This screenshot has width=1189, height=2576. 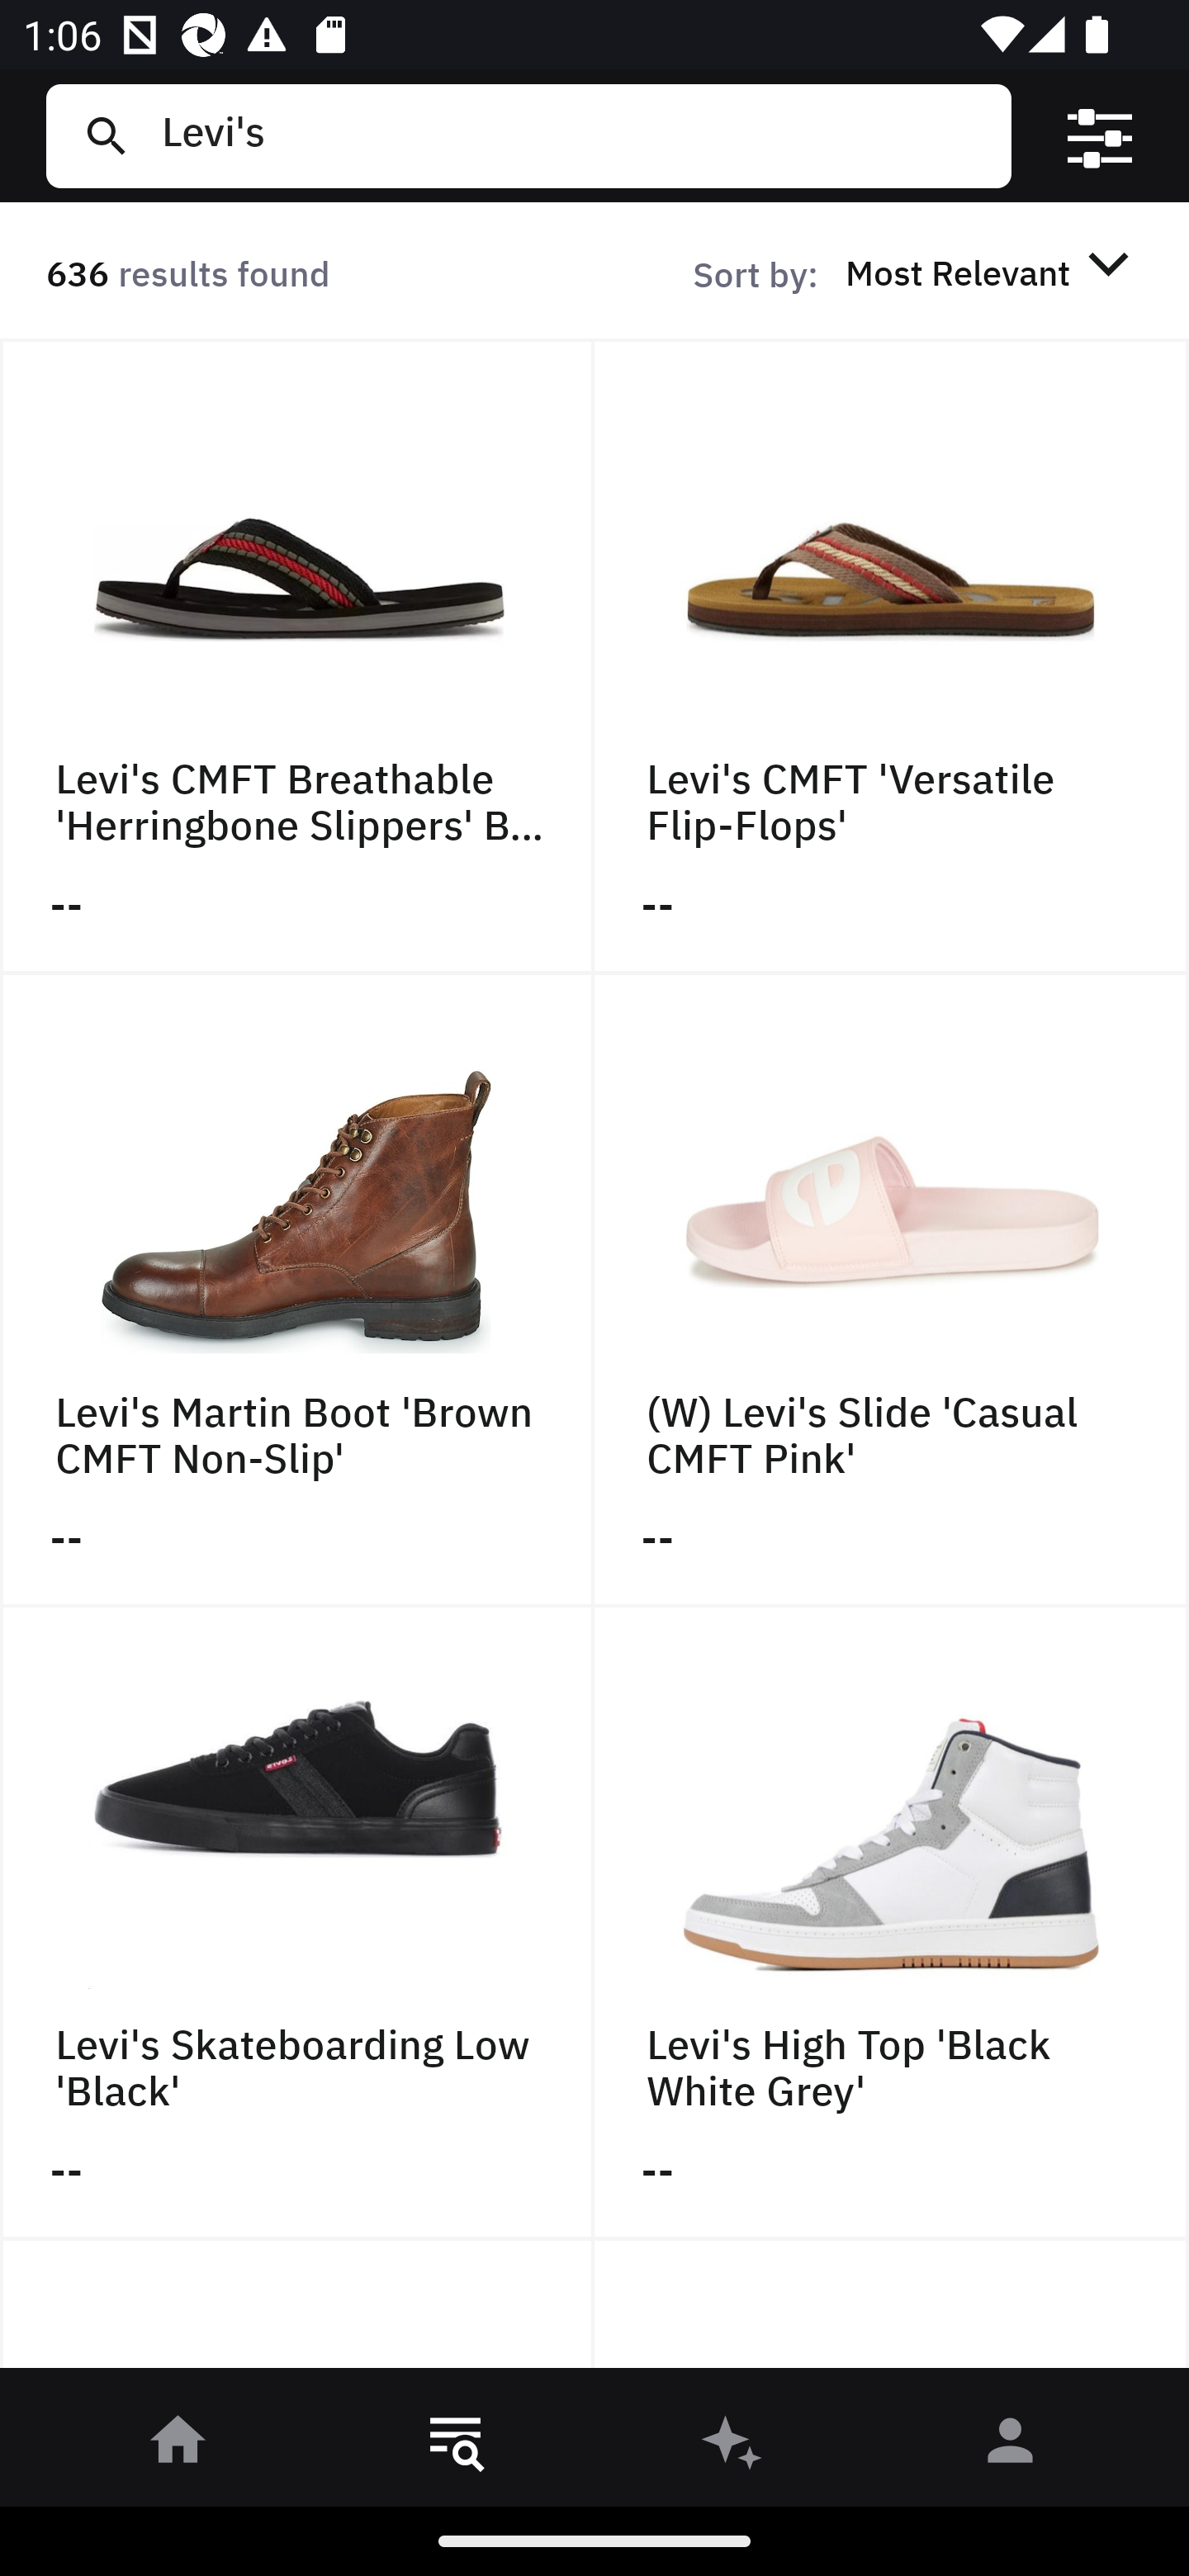 What do you see at coordinates (733, 2446) in the screenshot?
I see `󰫢` at bounding box center [733, 2446].